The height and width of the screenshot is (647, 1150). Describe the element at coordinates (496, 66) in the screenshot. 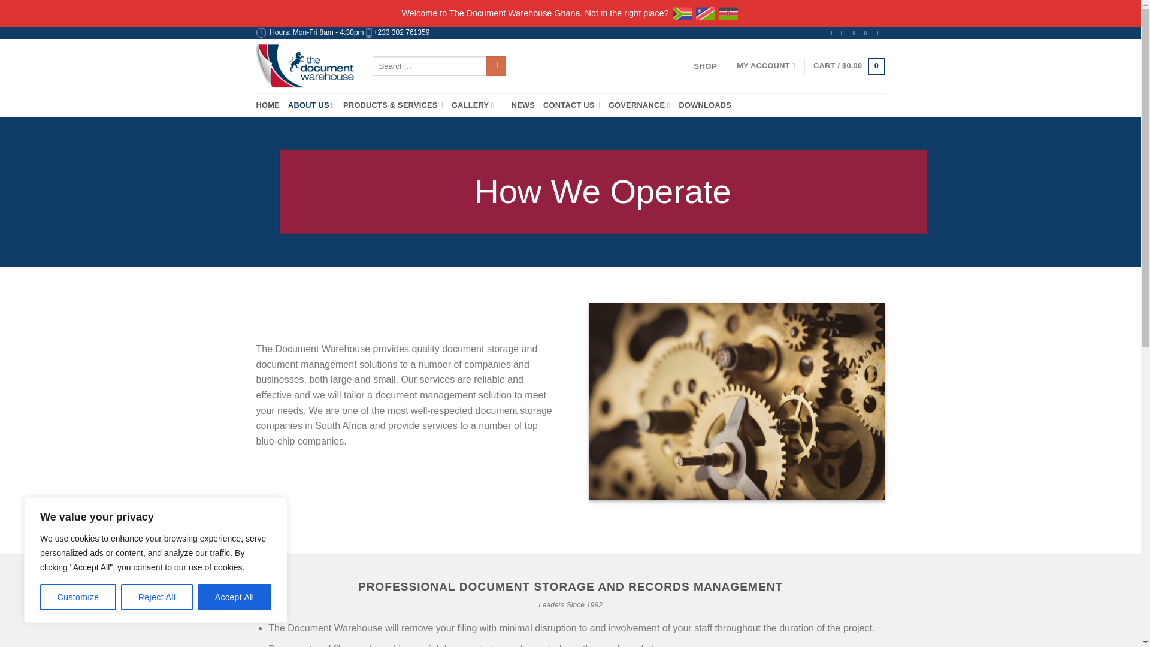

I see `Search` at that location.